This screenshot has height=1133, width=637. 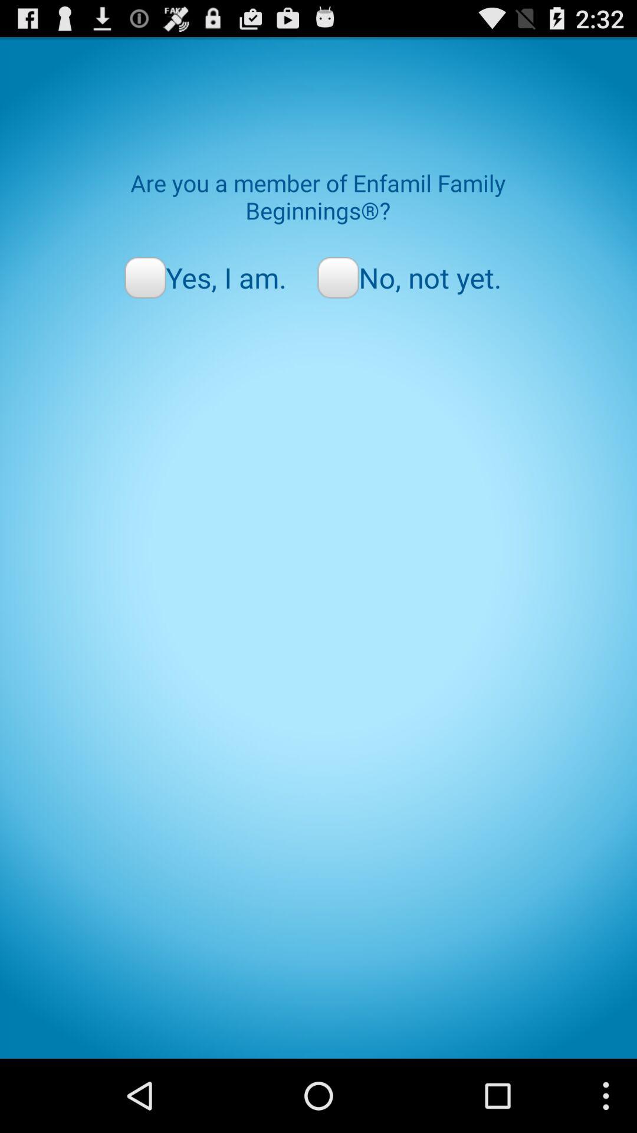 What do you see at coordinates (409, 277) in the screenshot?
I see `turn off the icon to the right of yes, i am. item` at bounding box center [409, 277].